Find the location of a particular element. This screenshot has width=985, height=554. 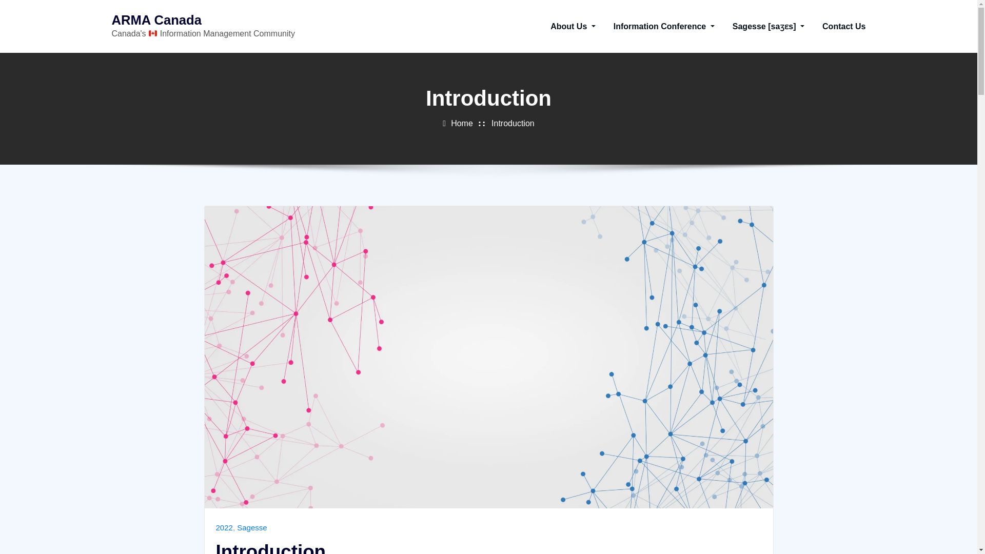

About Us is located at coordinates (573, 26).